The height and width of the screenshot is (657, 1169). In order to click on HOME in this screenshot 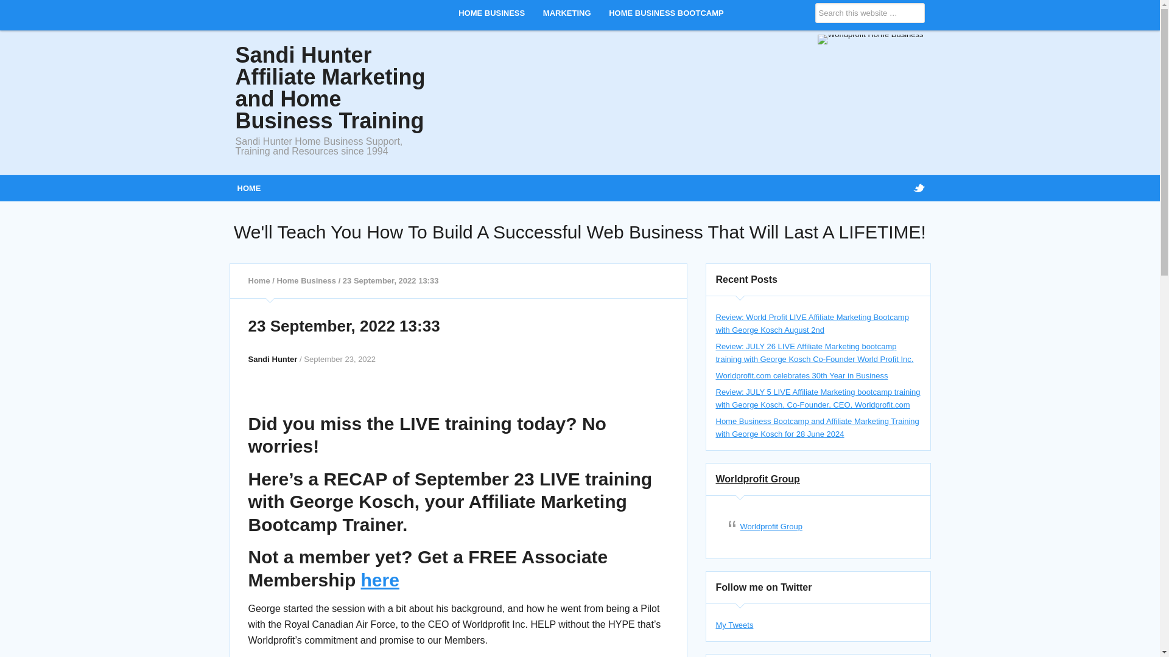, I will do `click(248, 188)`.